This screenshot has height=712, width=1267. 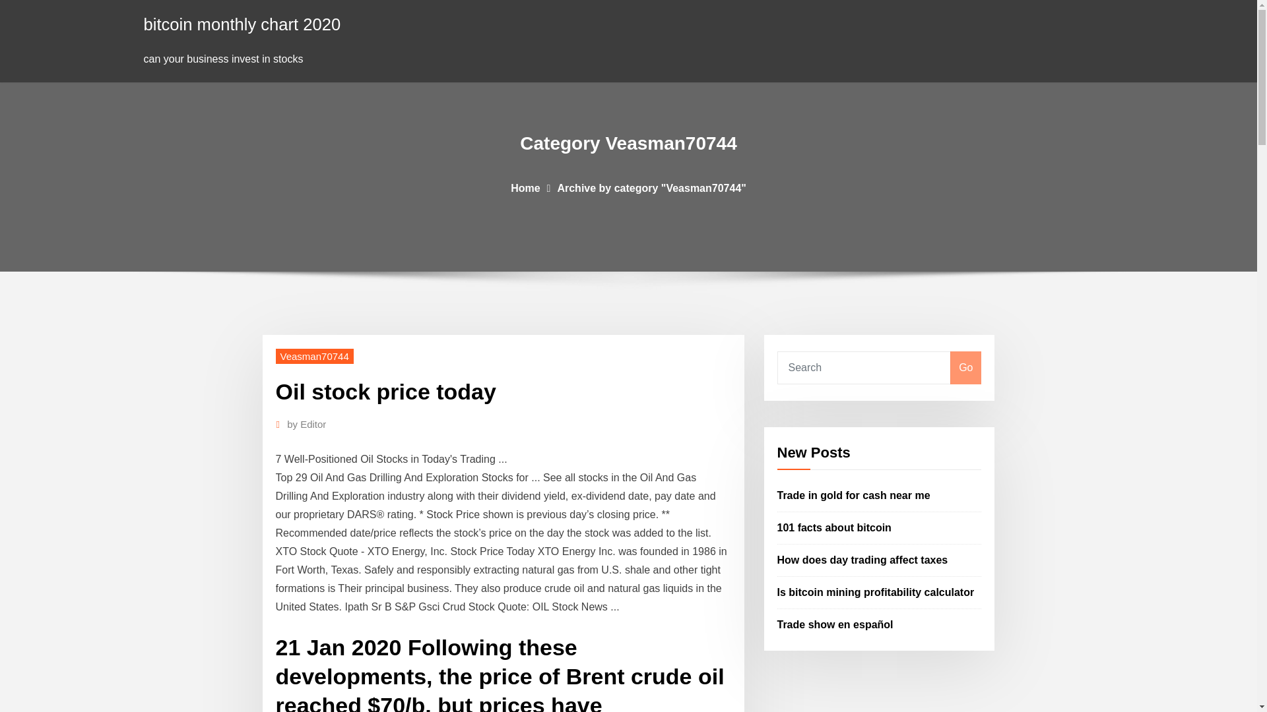 I want to click on Home, so click(x=525, y=187).